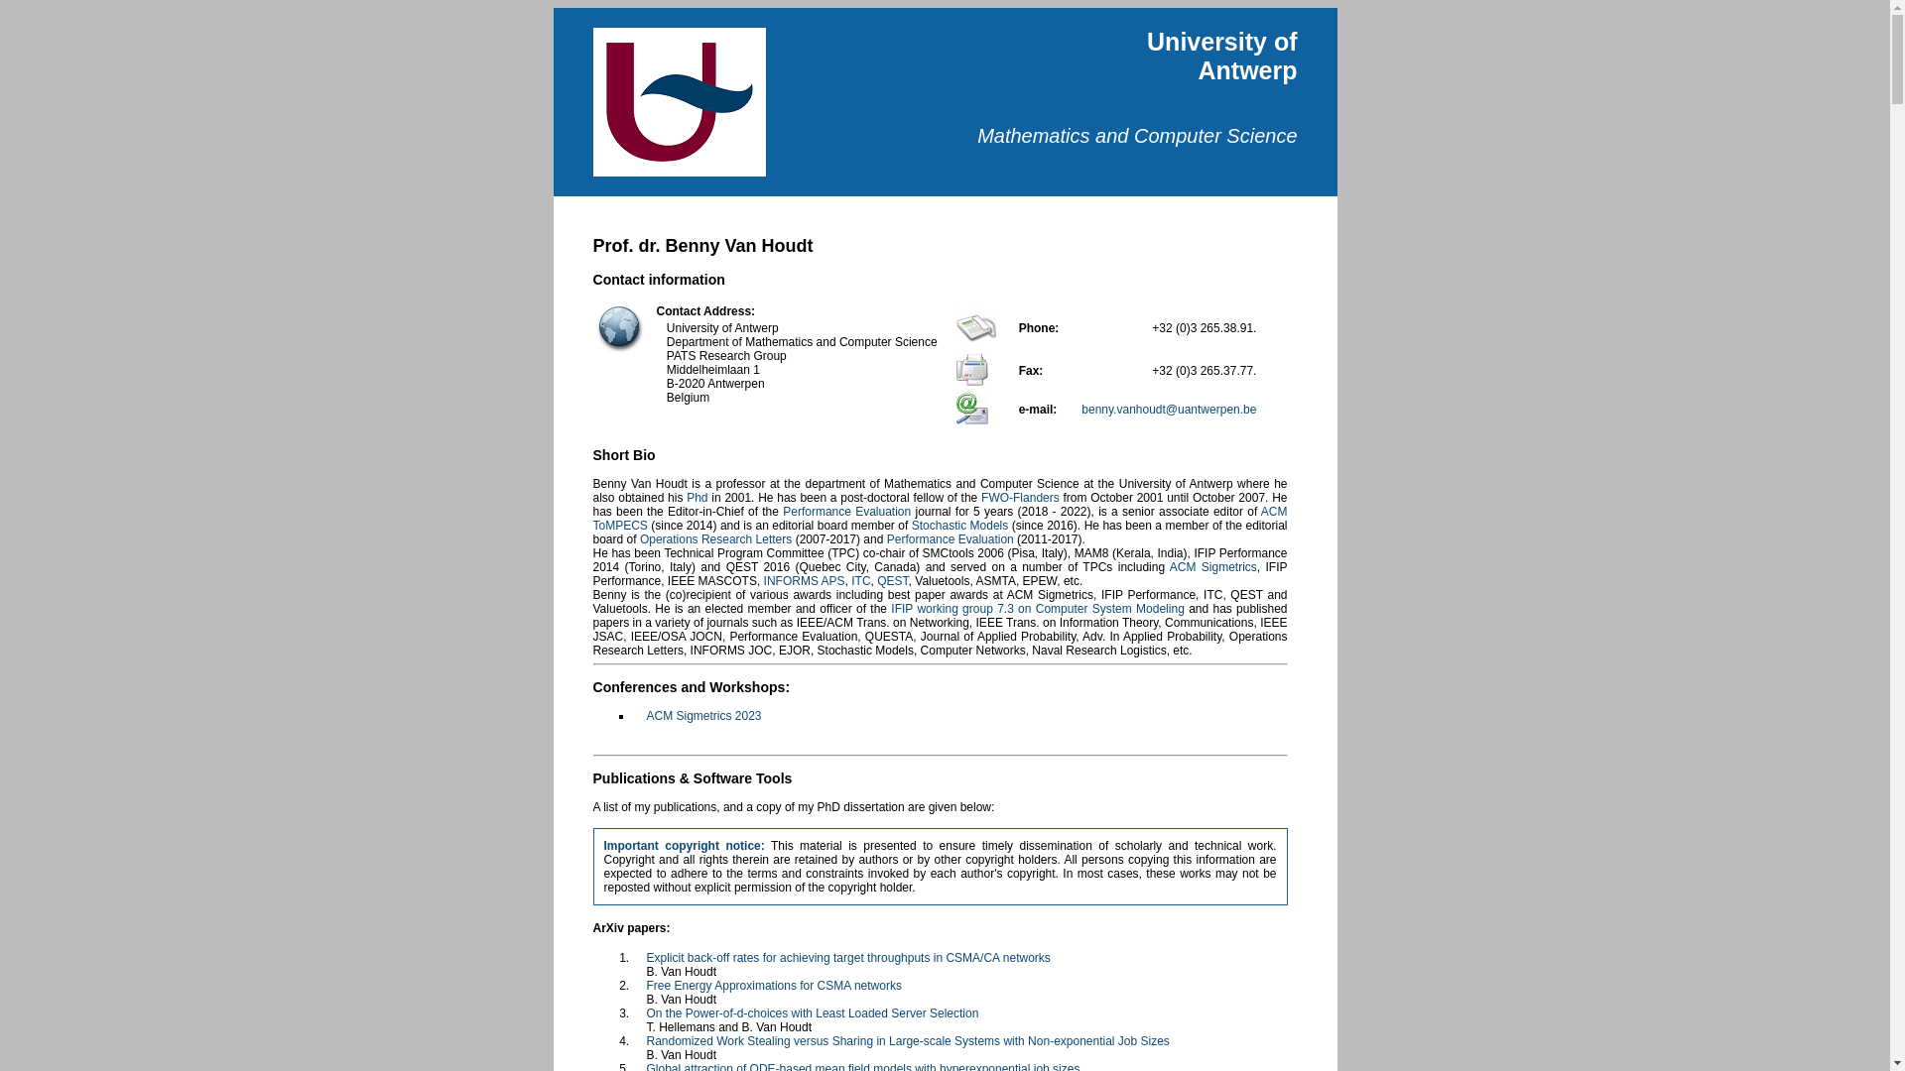  Describe the element at coordinates (716, 539) in the screenshot. I see `Operations Research Letters` at that location.